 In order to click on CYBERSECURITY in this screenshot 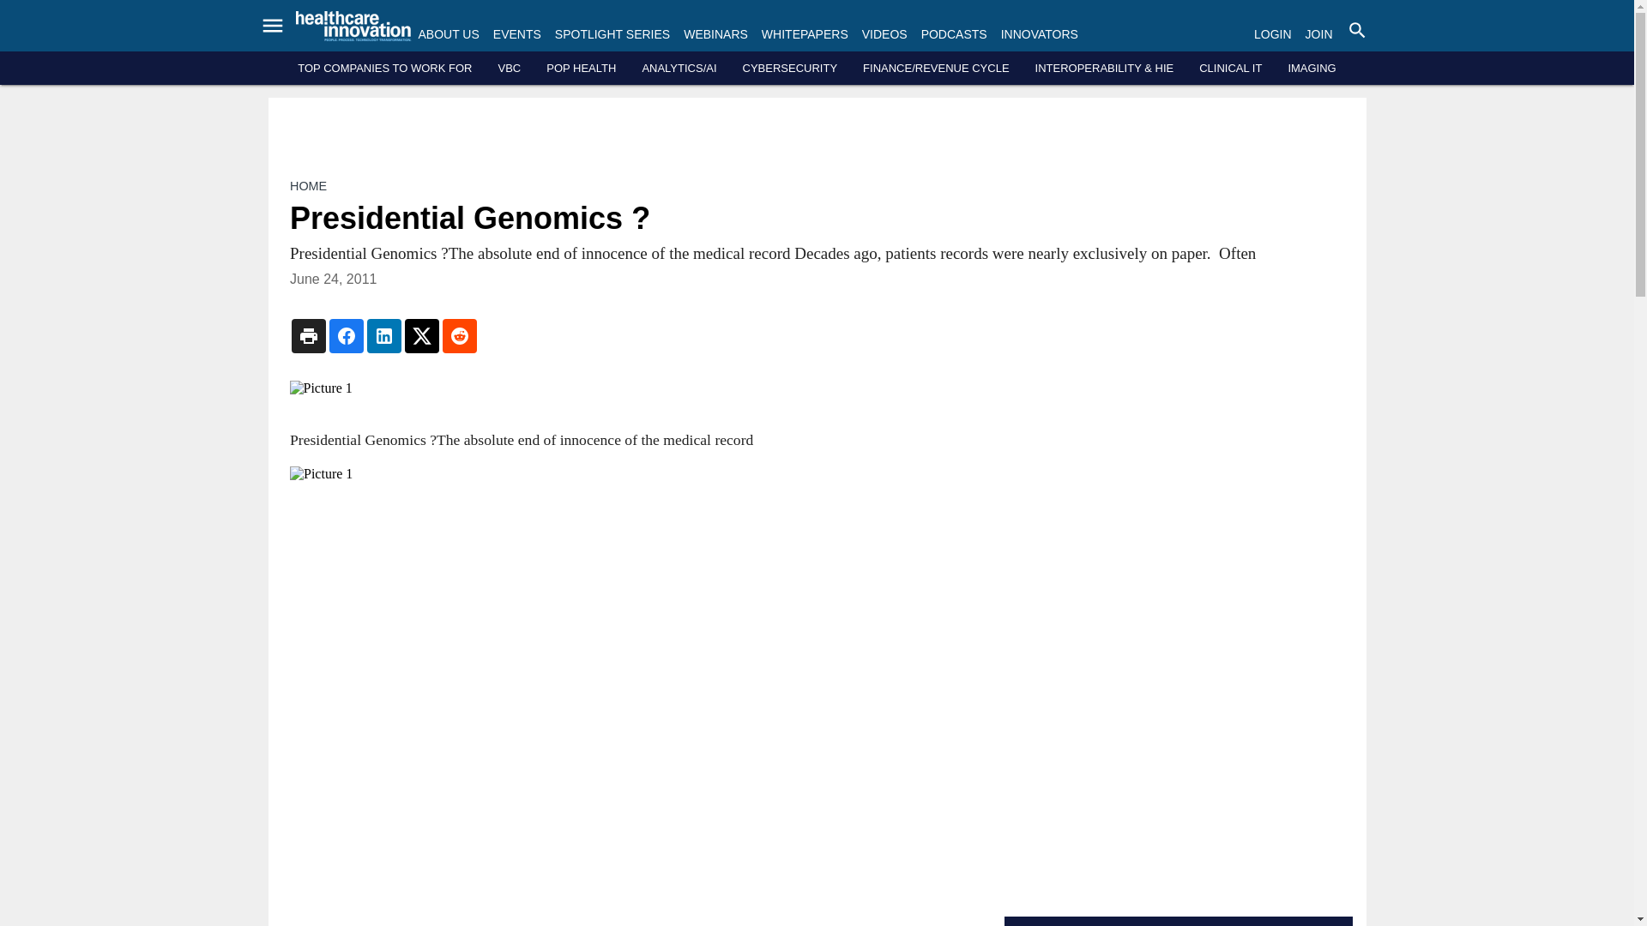, I will do `click(790, 69)`.